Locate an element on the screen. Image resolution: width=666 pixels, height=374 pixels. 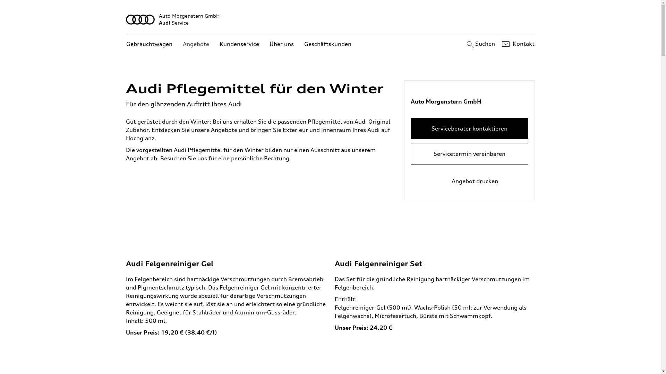
Kundenservice is located at coordinates (239, 44).